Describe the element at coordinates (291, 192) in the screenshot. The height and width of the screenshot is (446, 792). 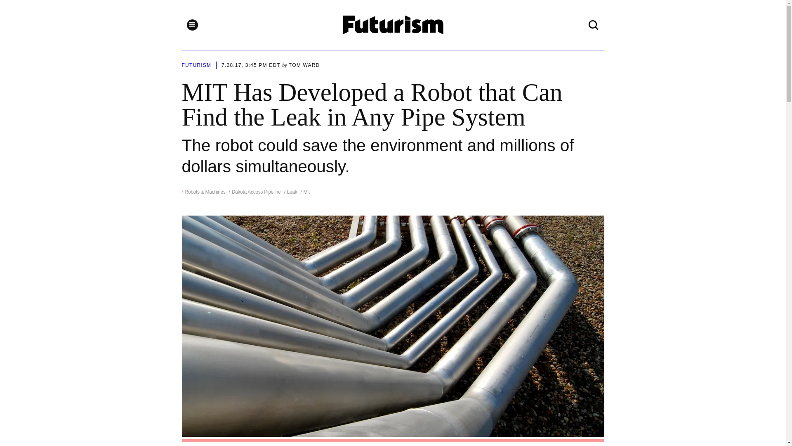
I see `leak` at that location.